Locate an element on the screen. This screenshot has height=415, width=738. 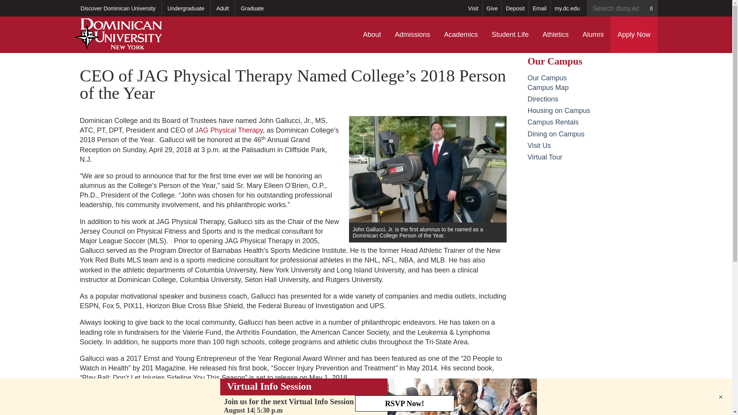
Undergraduate is located at coordinates (186, 8).